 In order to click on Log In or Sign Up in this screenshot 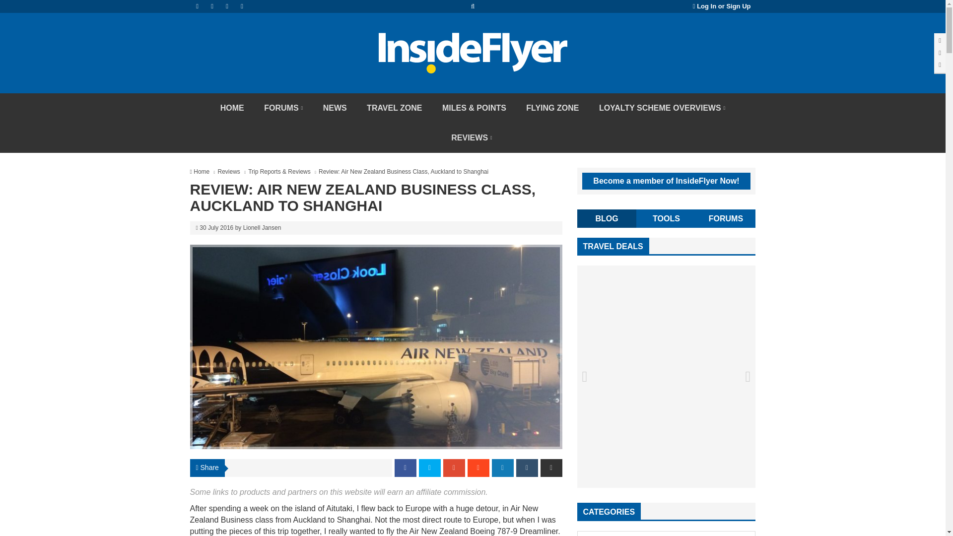, I will do `click(722, 6)`.